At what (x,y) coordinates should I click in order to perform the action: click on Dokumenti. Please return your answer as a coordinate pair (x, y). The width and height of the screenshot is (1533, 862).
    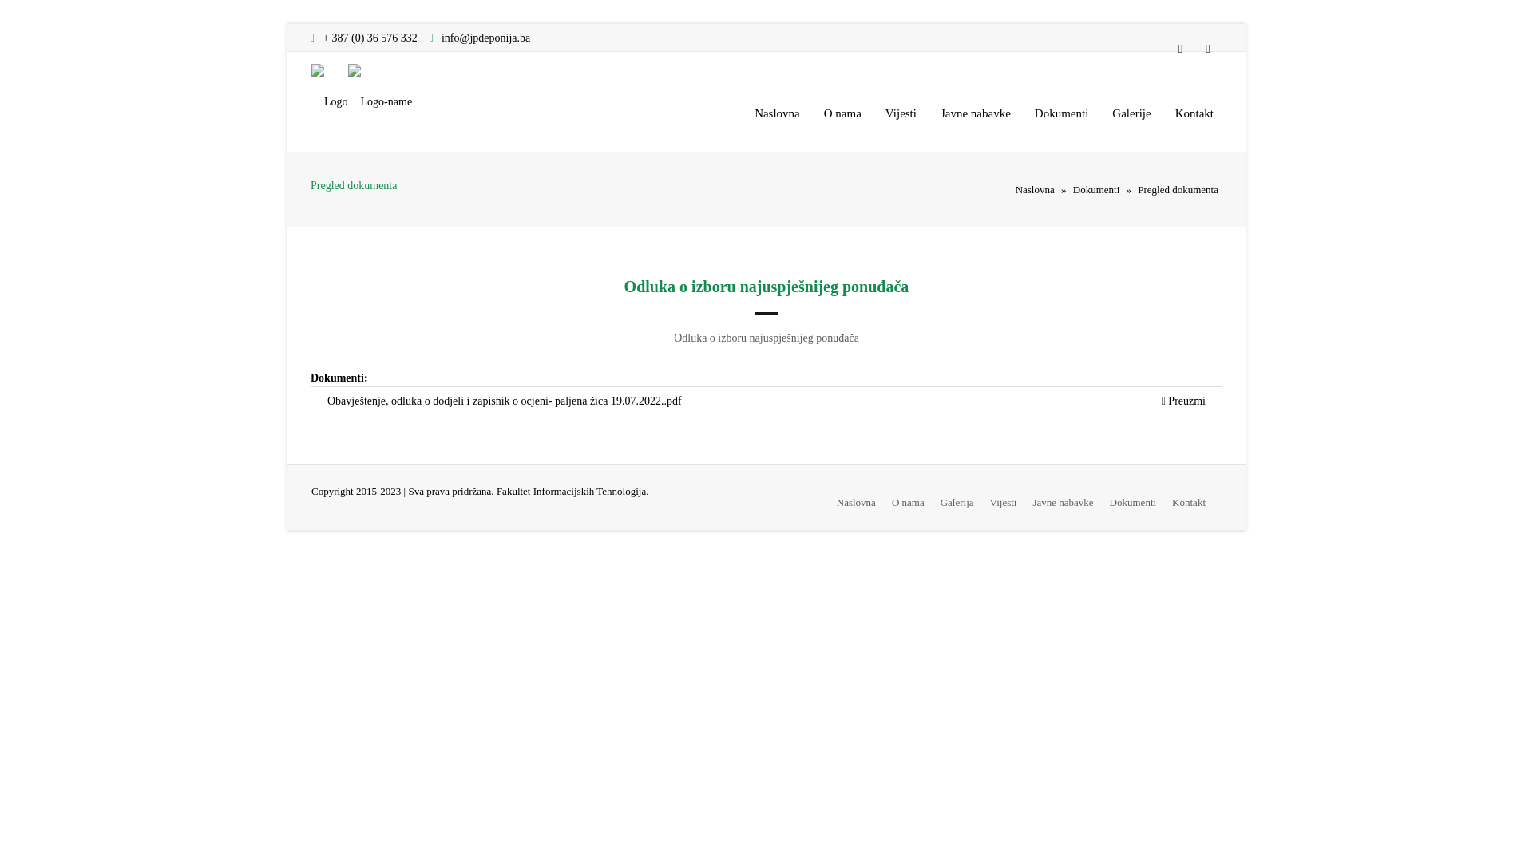
    Looking at the image, I should click on (1134, 503).